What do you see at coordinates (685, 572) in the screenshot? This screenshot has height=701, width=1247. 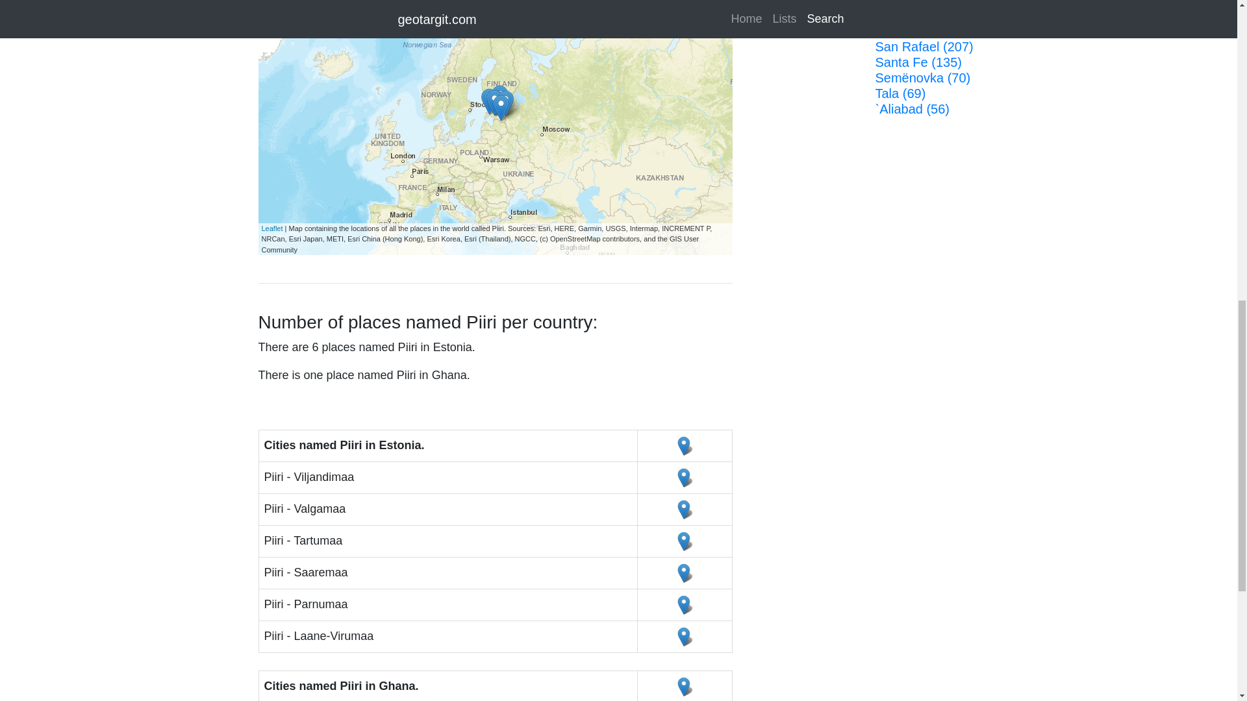 I see `Where is Piiri - Saaremaa - Estonia?` at bounding box center [685, 572].